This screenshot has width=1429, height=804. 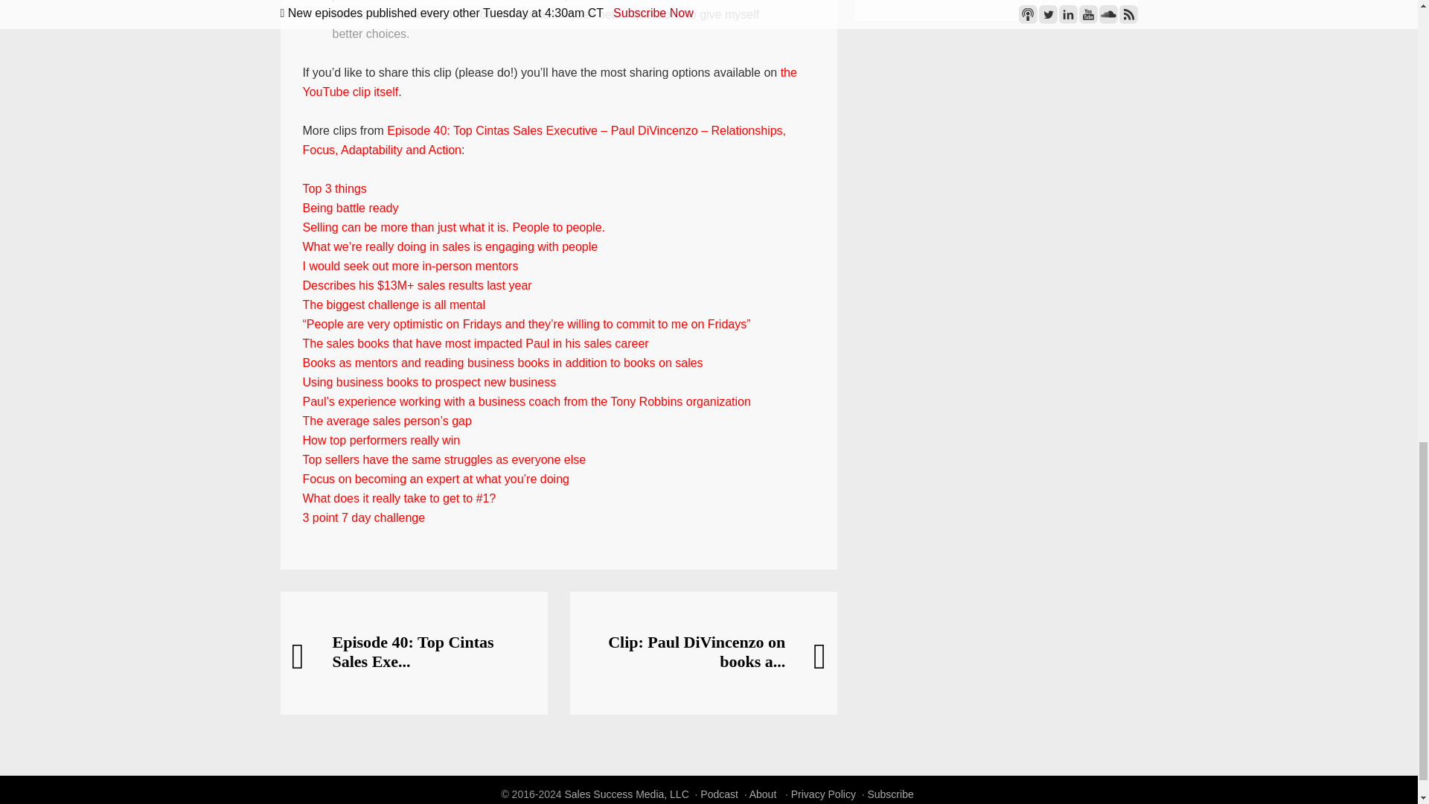 I want to click on Selling can be more than just what it is. People to people., so click(x=453, y=228).